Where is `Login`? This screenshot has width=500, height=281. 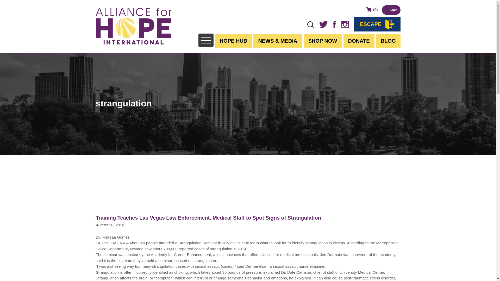
Login is located at coordinates (391, 10).